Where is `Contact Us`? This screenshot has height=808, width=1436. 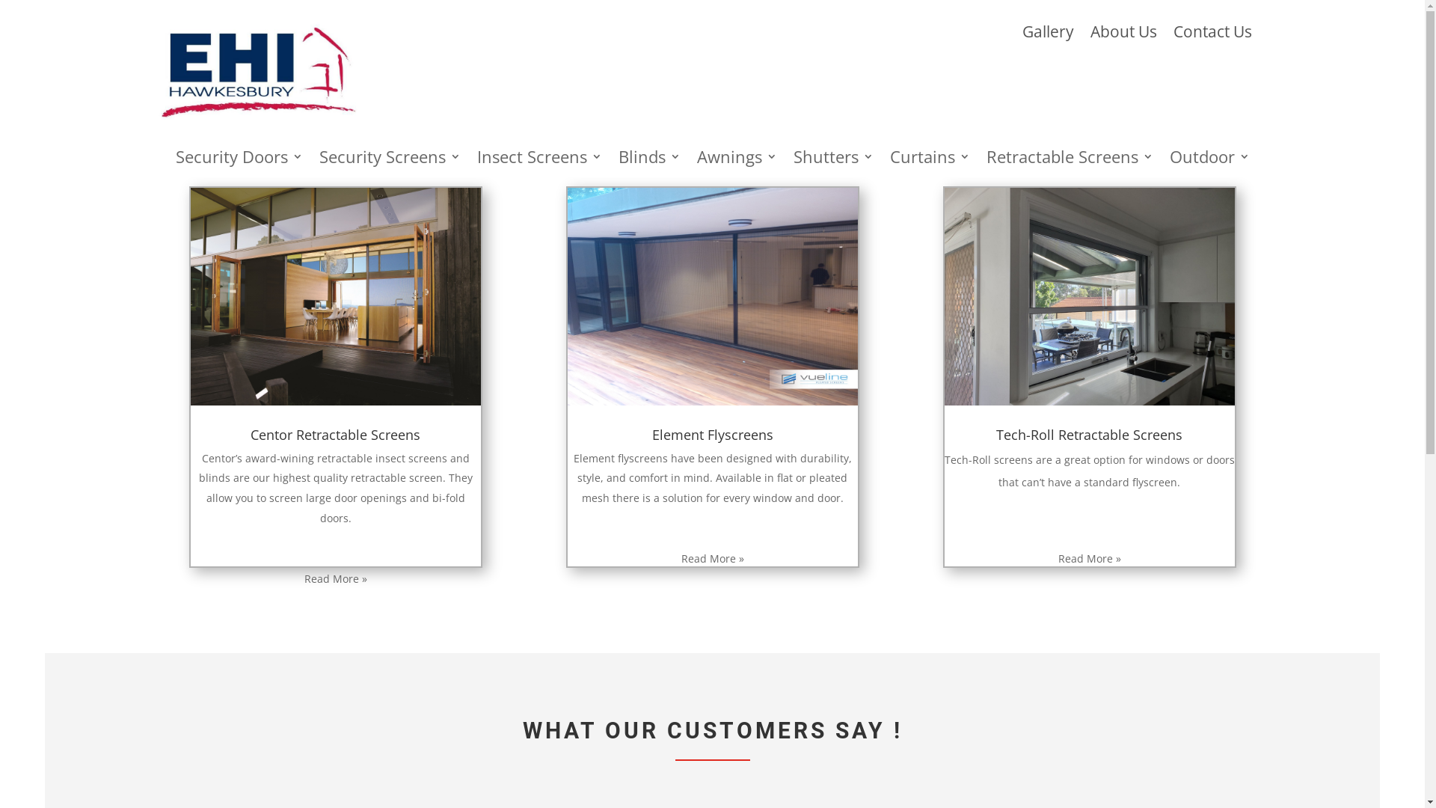 Contact Us is located at coordinates (1212, 28).